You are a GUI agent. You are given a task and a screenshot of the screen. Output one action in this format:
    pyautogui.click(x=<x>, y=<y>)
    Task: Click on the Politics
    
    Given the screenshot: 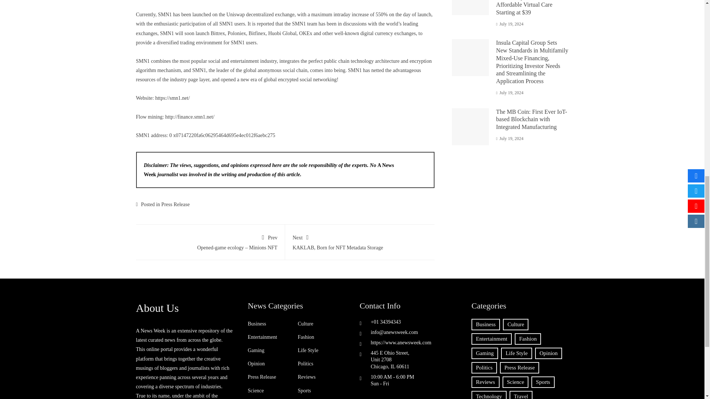 What is the action you would take?
    pyautogui.click(x=305, y=364)
    